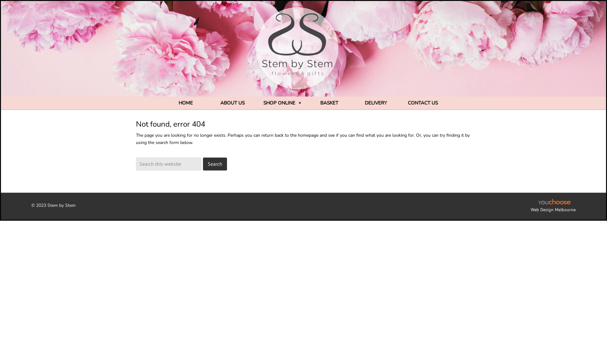  Describe the element at coordinates (186, 103) in the screenshot. I see `HOME` at that location.